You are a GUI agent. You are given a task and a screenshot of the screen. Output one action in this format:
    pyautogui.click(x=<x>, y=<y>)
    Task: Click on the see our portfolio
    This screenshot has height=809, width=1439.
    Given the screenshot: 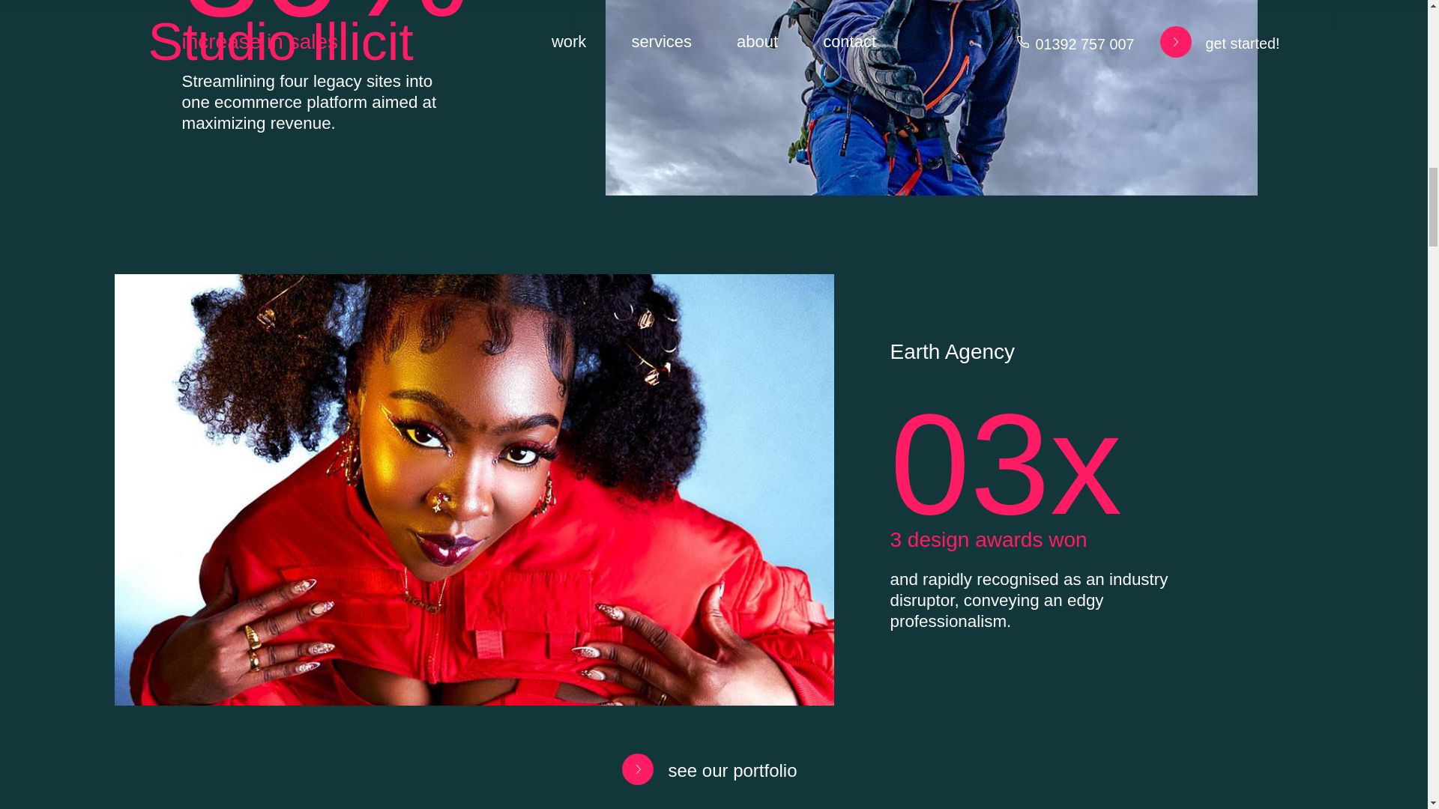 What is the action you would take?
    pyautogui.click(x=702, y=769)
    